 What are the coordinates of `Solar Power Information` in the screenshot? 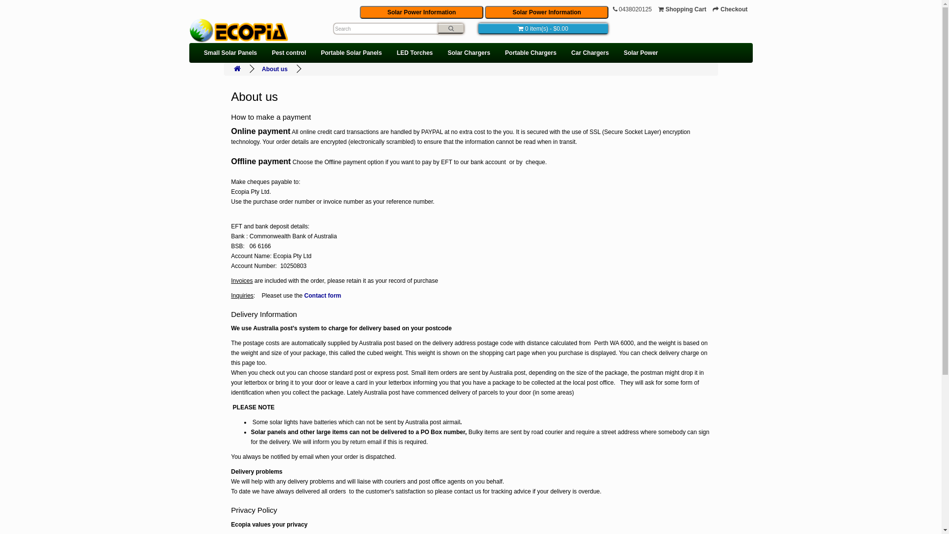 It's located at (422, 12).